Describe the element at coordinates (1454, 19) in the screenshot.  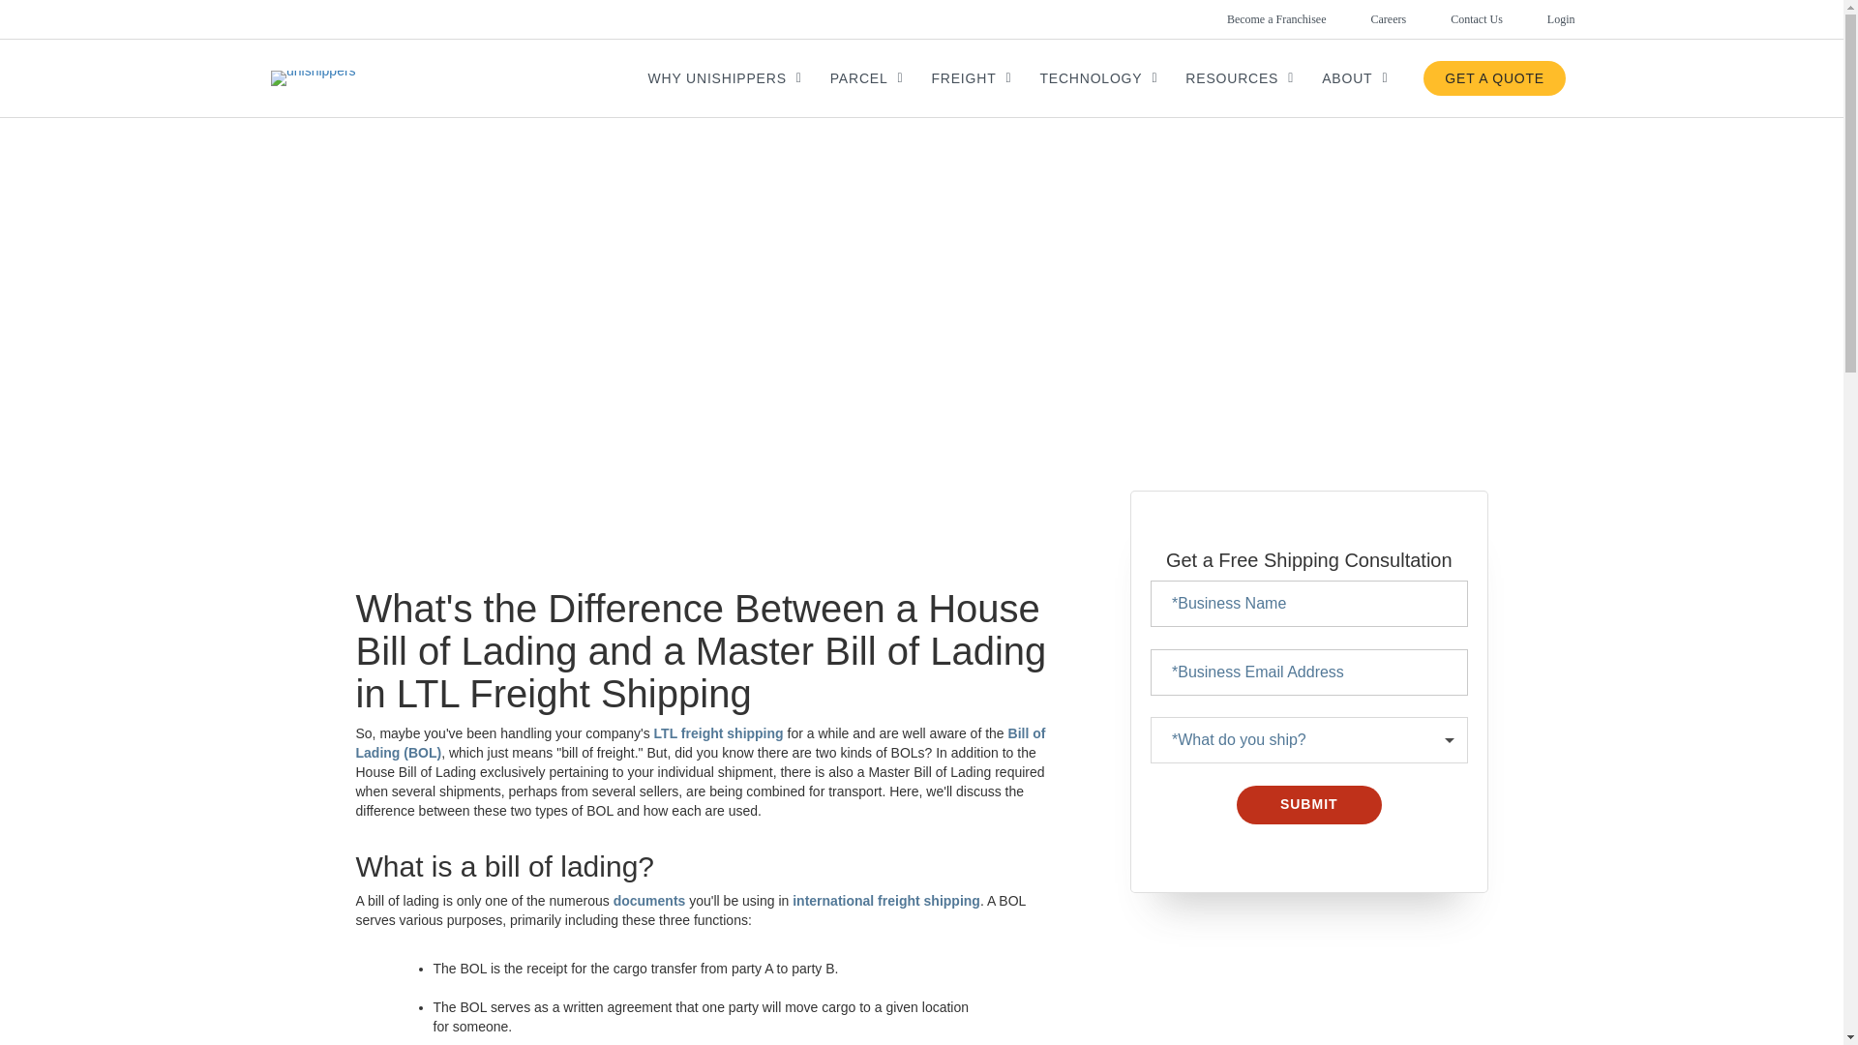
I see `Contact Us` at that location.